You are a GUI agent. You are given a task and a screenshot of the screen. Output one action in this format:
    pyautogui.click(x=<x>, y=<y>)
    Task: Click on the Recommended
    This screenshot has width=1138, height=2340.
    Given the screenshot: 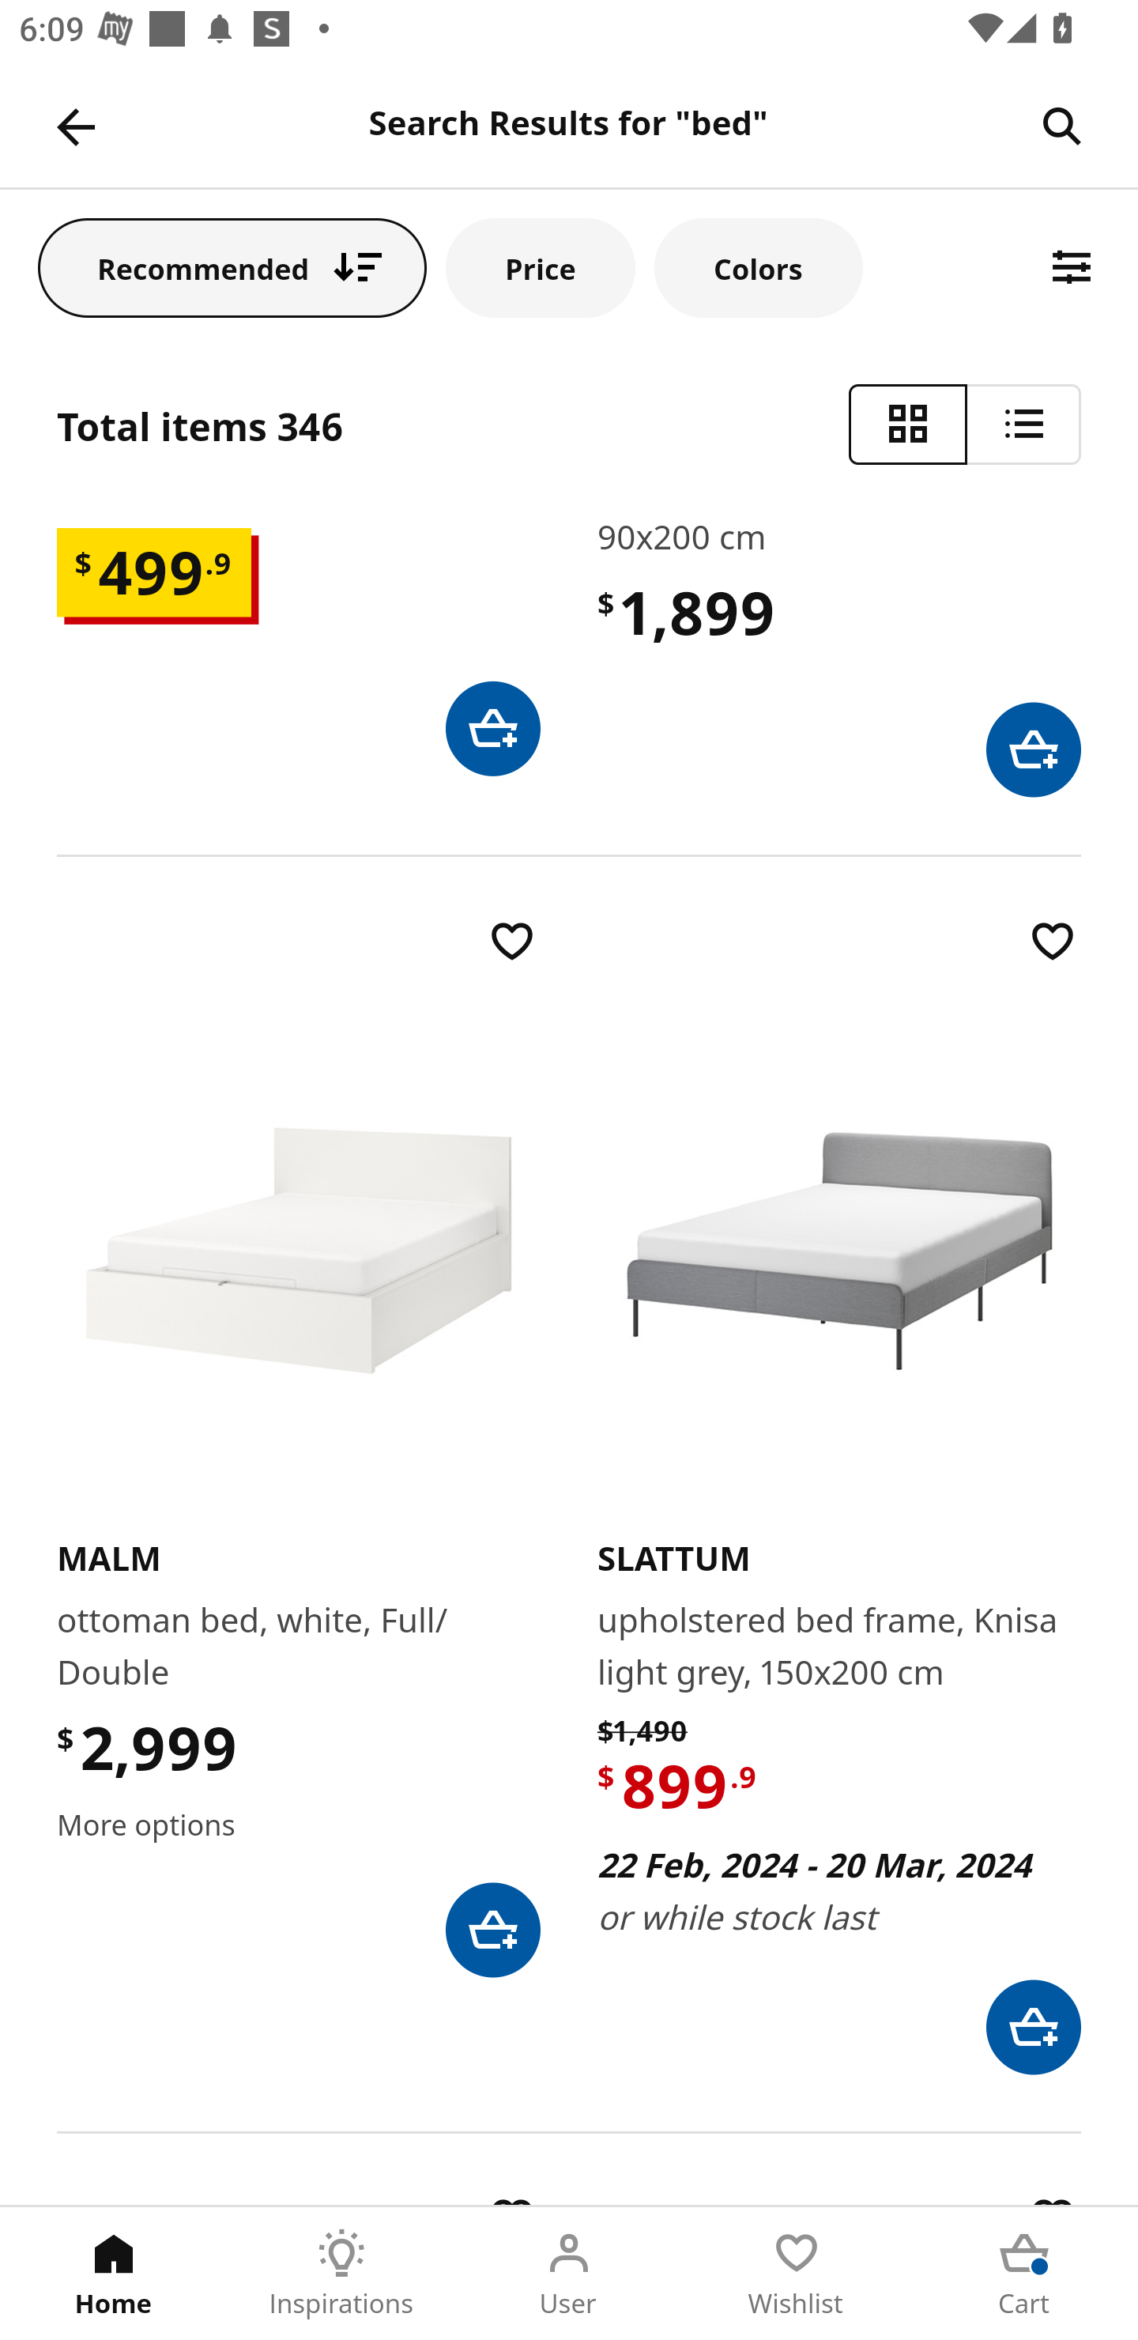 What is the action you would take?
    pyautogui.click(x=232, y=267)
    